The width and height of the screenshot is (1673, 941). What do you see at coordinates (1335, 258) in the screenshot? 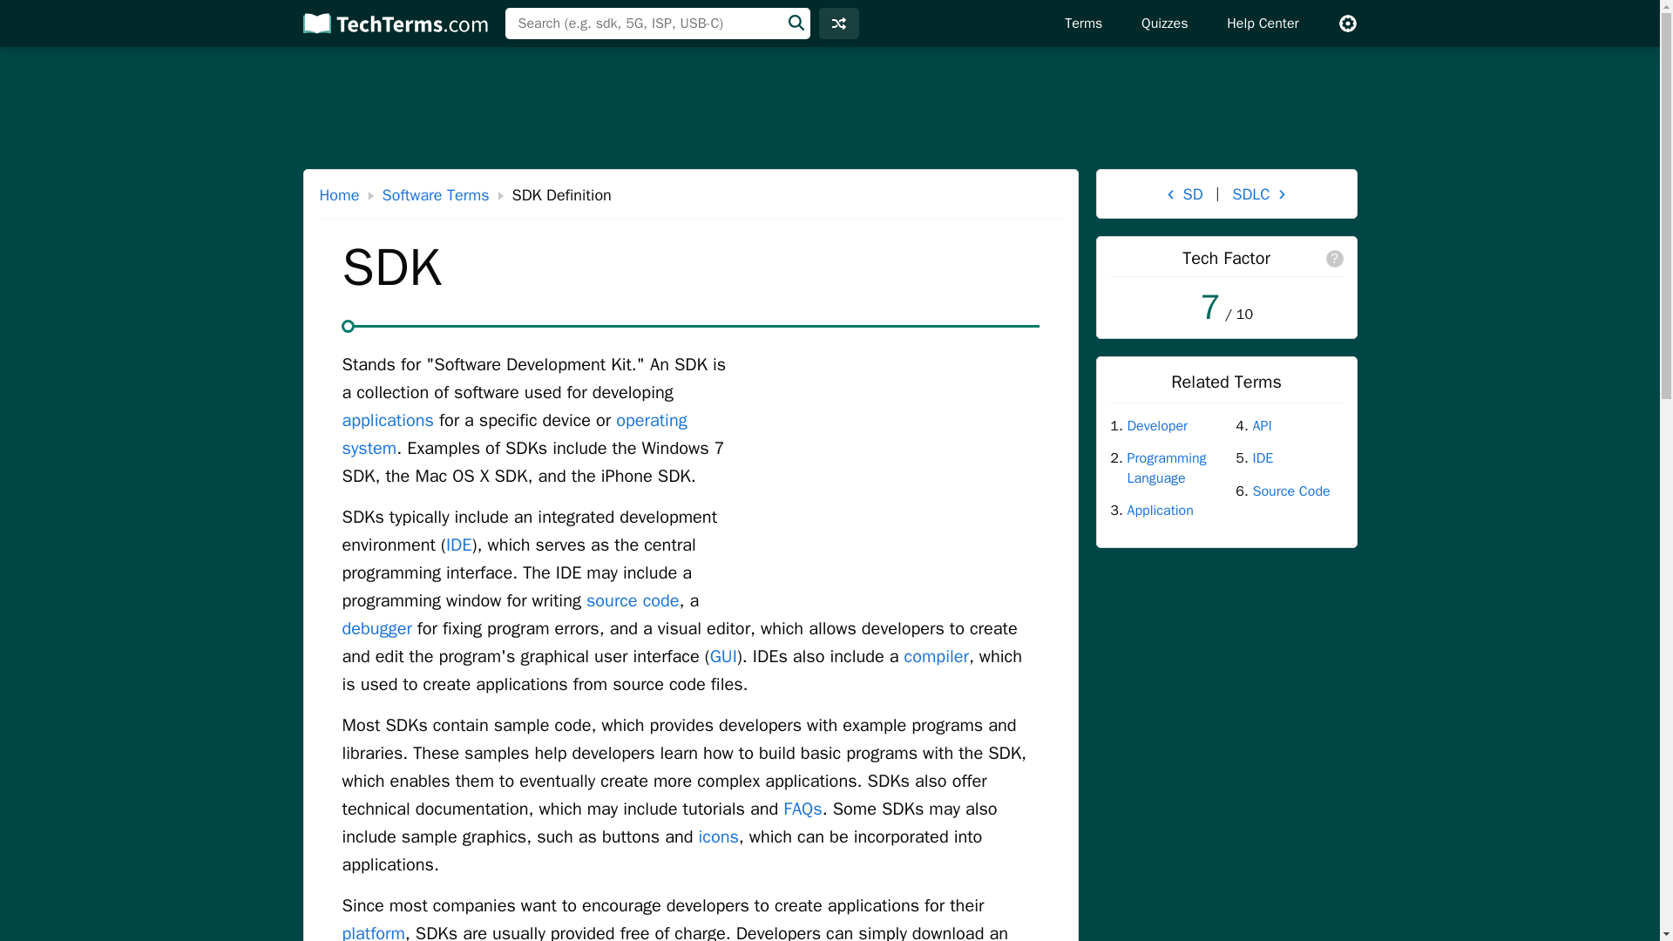
I see `?` at bounding box center [1335, 258].